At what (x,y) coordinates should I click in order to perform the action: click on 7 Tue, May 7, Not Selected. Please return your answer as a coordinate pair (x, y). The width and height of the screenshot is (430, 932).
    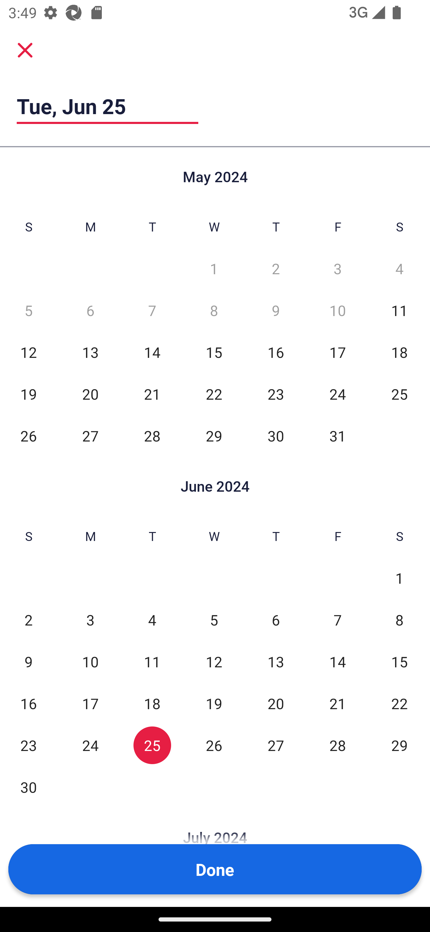
    Looking at the image, I should click on (152, 310).